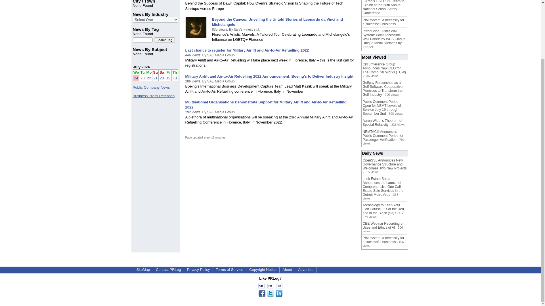 This screenshot has height=306, width=545. Describe the element at coordinates (149, 78) in the screenshot. I see `22` at that location.